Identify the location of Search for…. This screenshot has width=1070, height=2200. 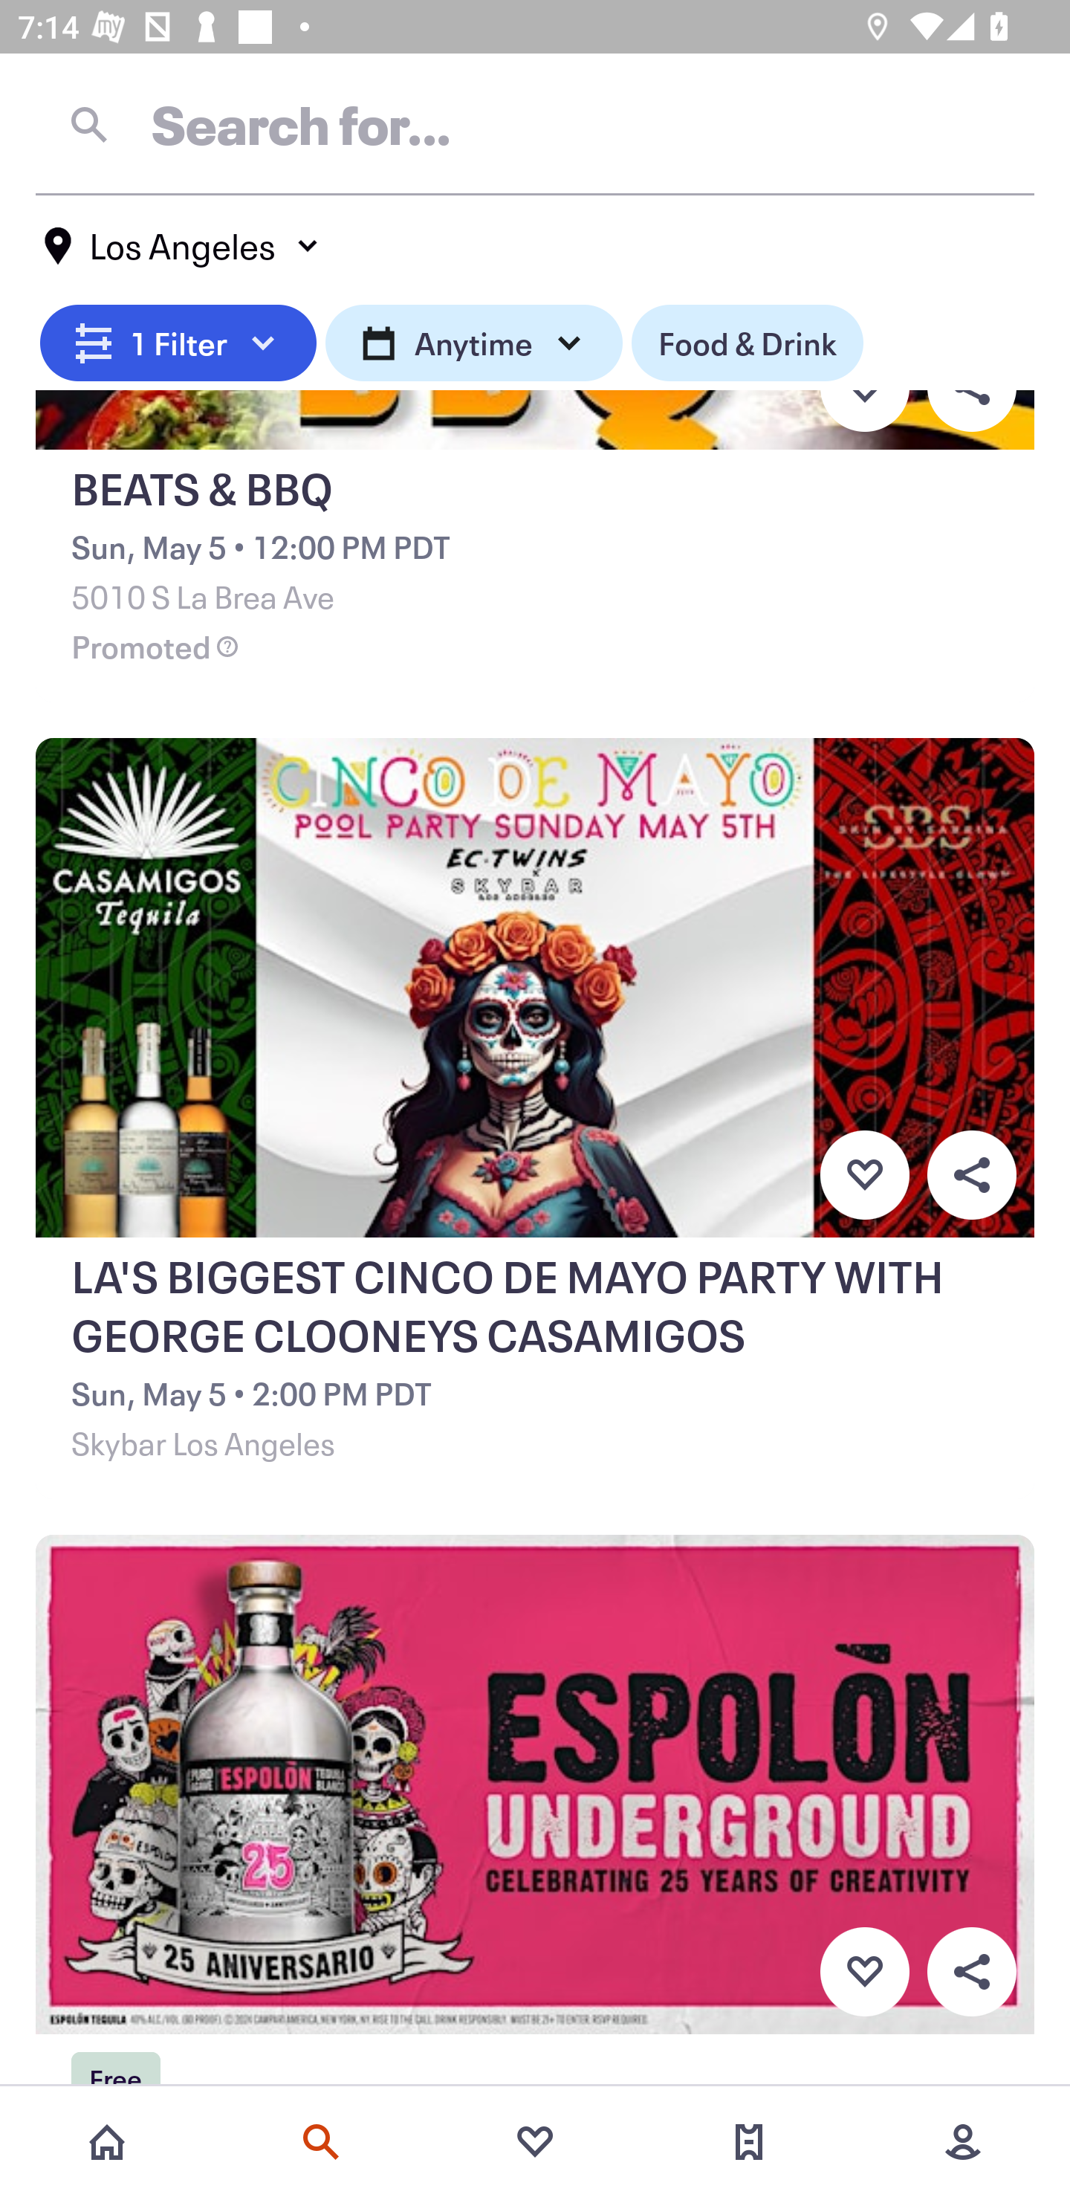
(535, 124).